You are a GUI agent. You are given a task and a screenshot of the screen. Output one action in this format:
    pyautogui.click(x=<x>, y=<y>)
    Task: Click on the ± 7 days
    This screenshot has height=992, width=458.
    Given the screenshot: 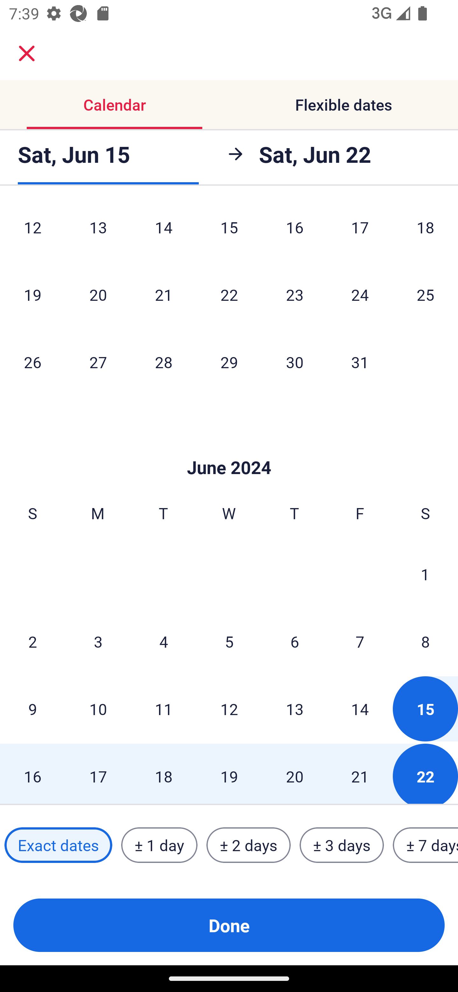 What is the action you would take?
    pyautogui.click(x=426, y=845)
    